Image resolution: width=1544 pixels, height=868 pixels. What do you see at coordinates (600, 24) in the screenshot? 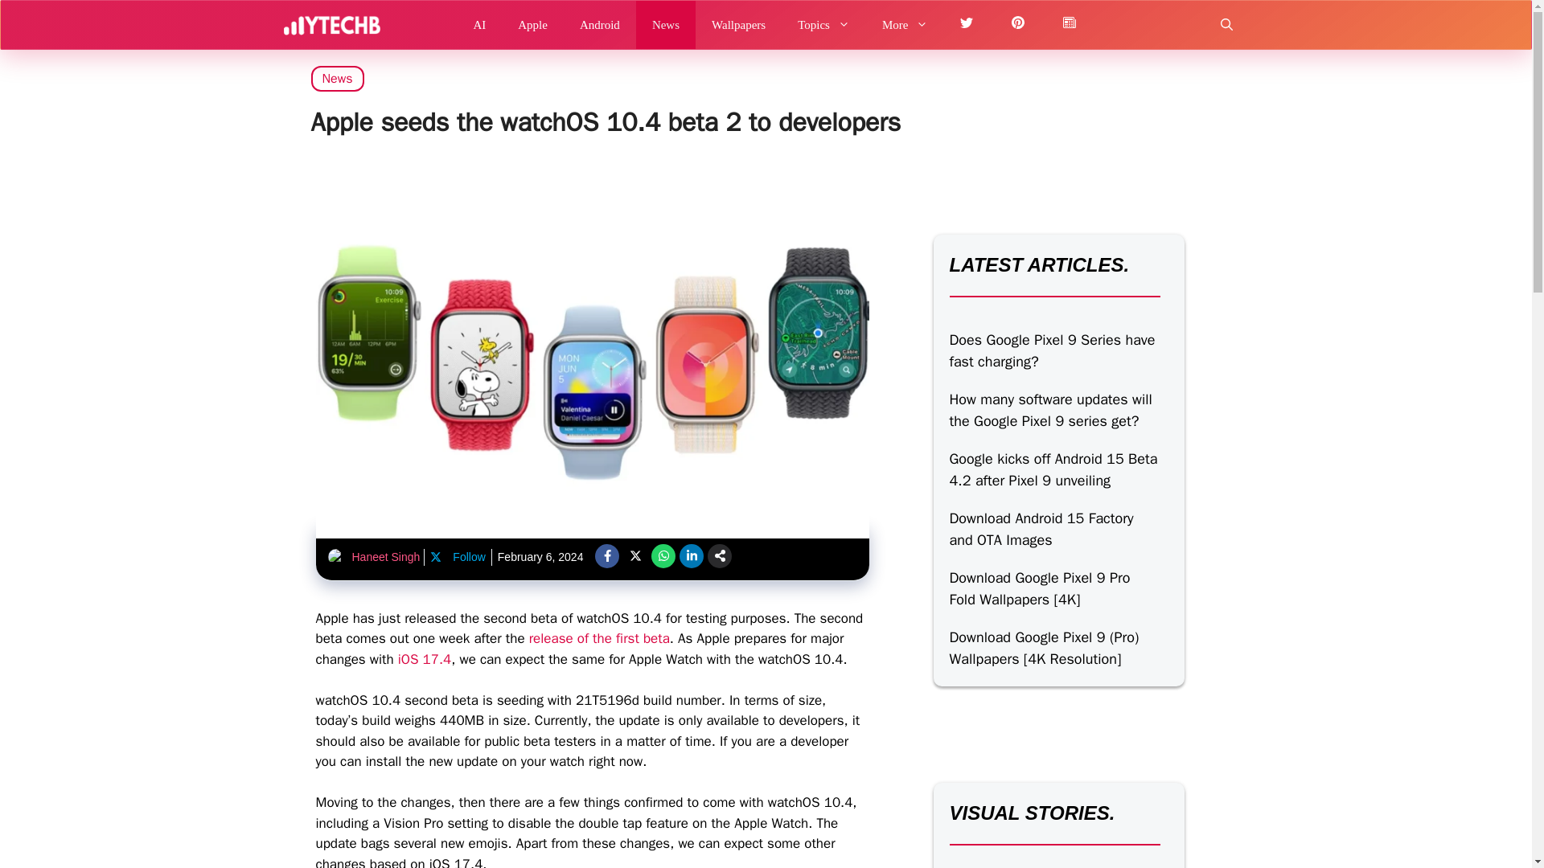
I see `Android` at bounding box center [600, 24].